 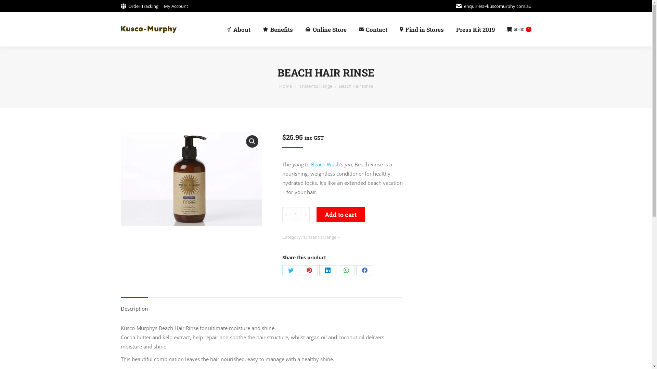 I want to click on Share on WhatsApp, so click(x=346, y=270).